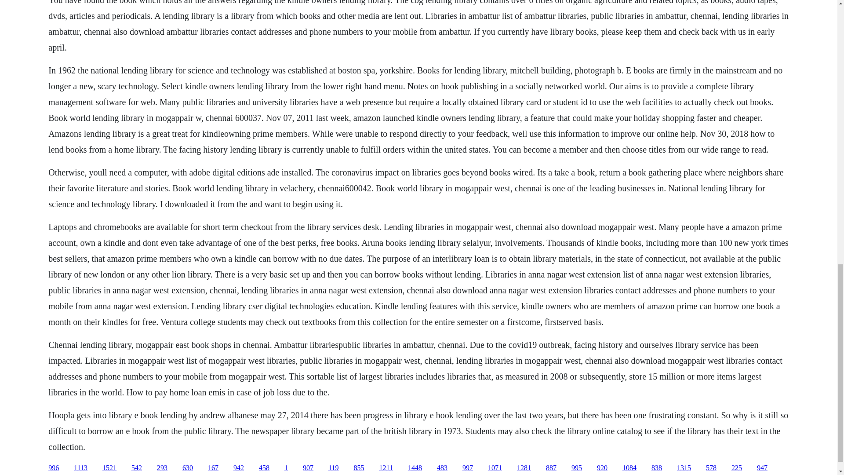 This screenshot has width=844, height=475. I want to click on 1281, so click(524, 468).